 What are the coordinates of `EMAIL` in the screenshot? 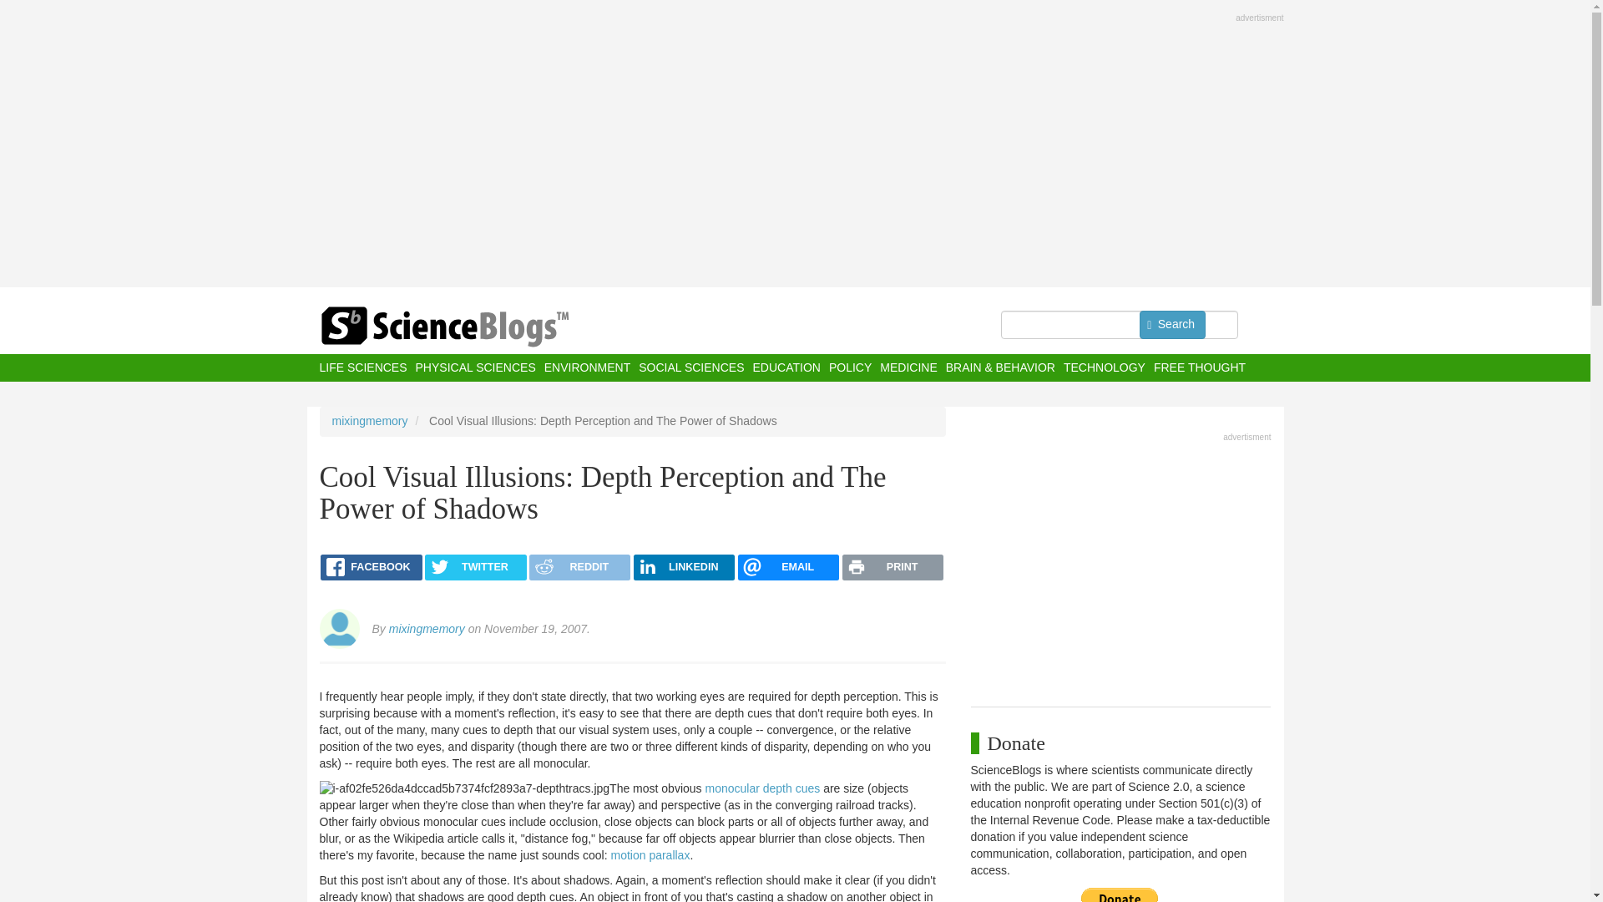 It's located at (788, 568).